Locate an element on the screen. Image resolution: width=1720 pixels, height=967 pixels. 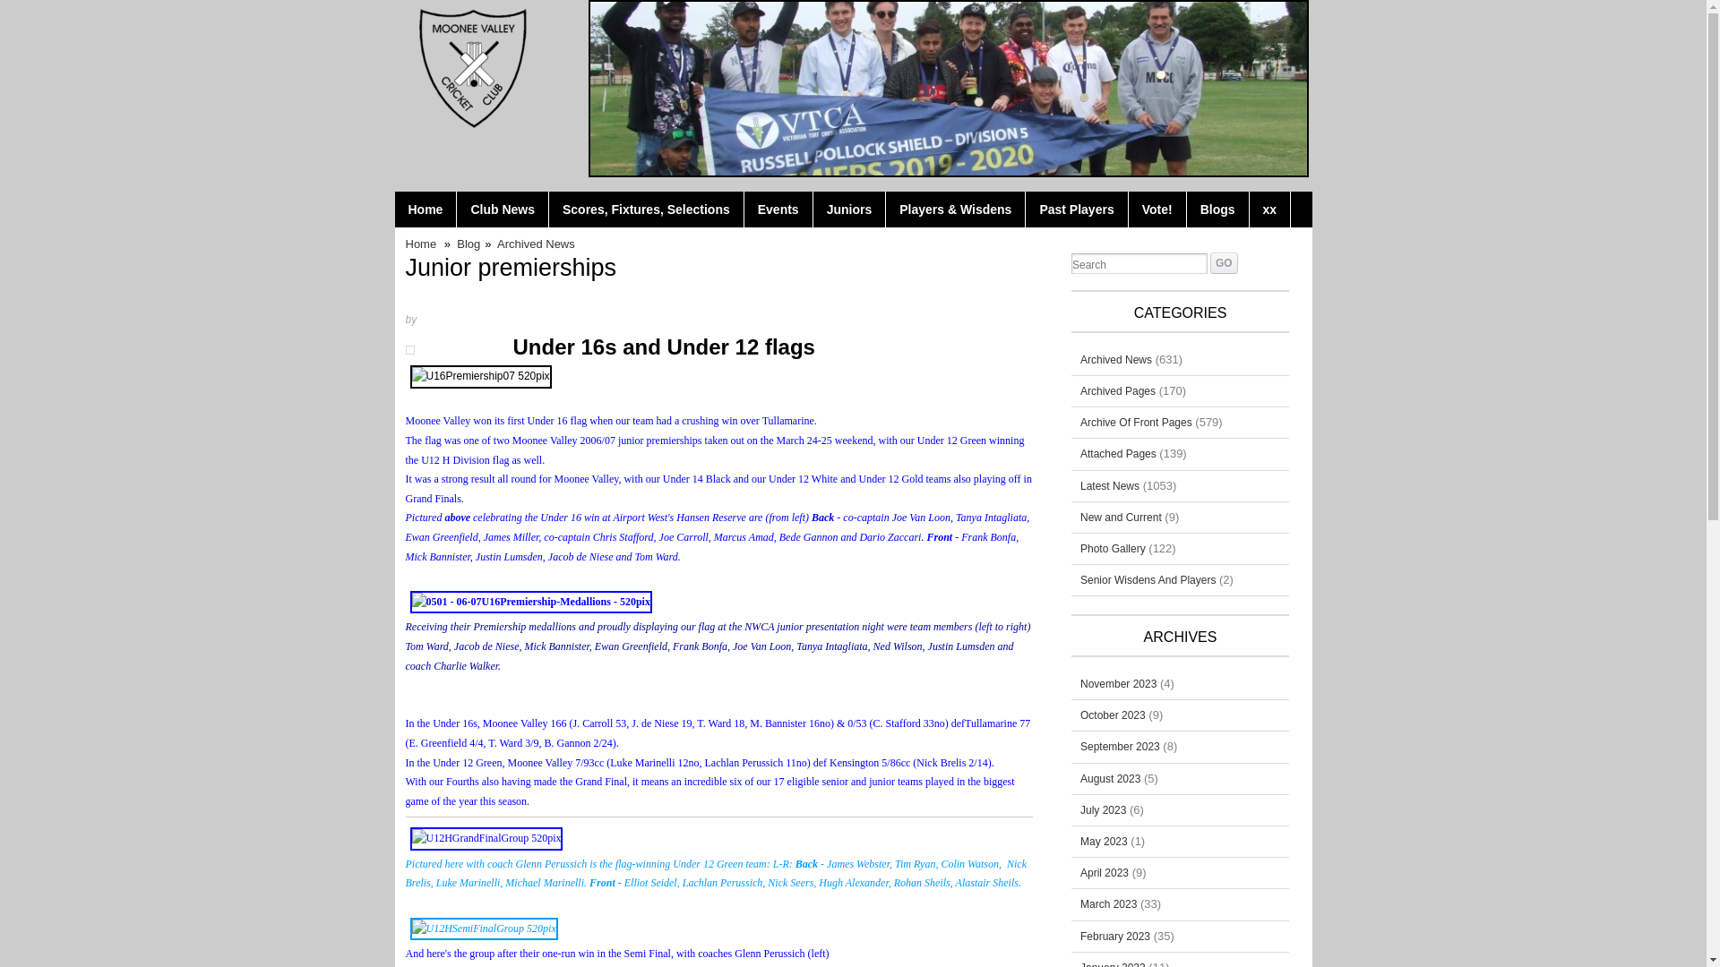
Home is located at coordinates (426, 210).